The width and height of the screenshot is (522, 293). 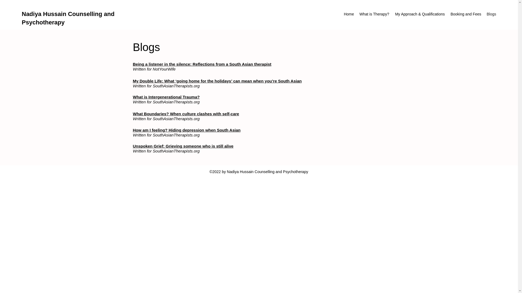 I want to click on Nadiya Hussain Counselling and Psychotherapy, so click(x=68, y=18).